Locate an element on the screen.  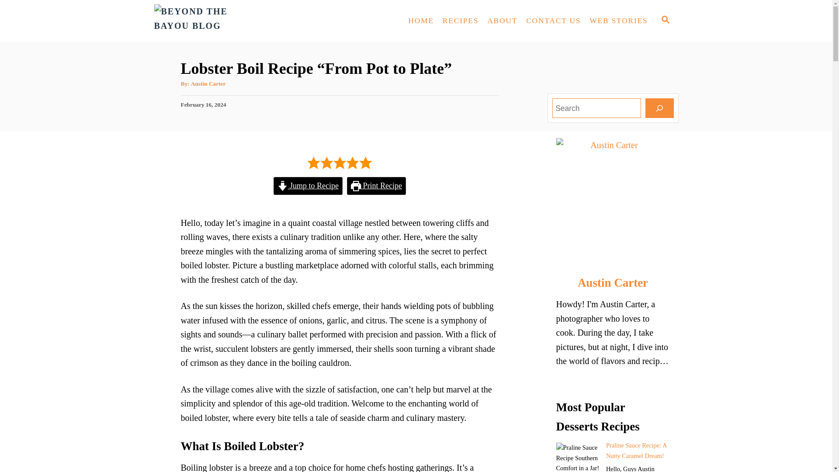
Austin Carter is located at coordinates (208, 83).